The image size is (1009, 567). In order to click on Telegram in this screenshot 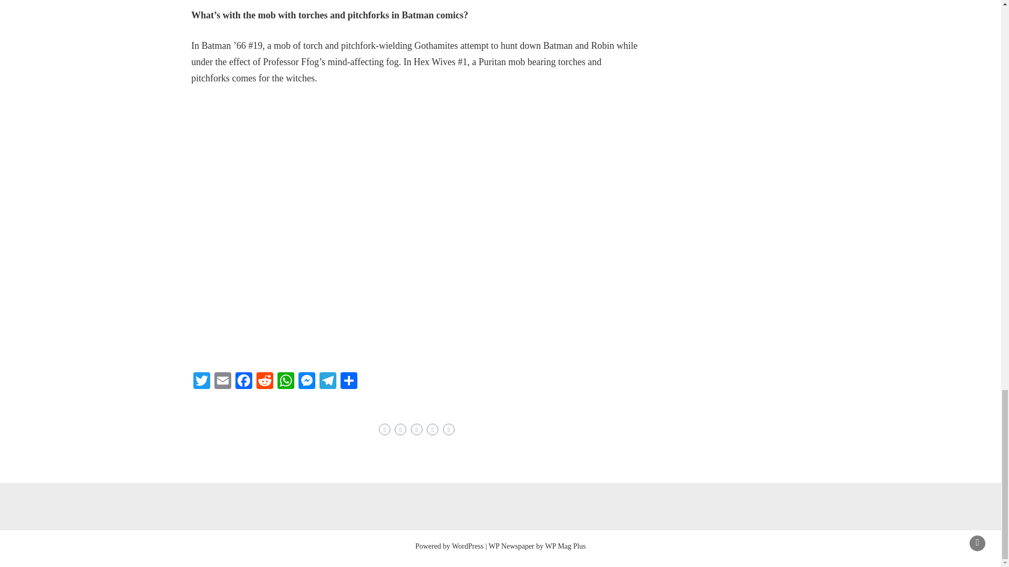, I will do `click(328, 382)`.